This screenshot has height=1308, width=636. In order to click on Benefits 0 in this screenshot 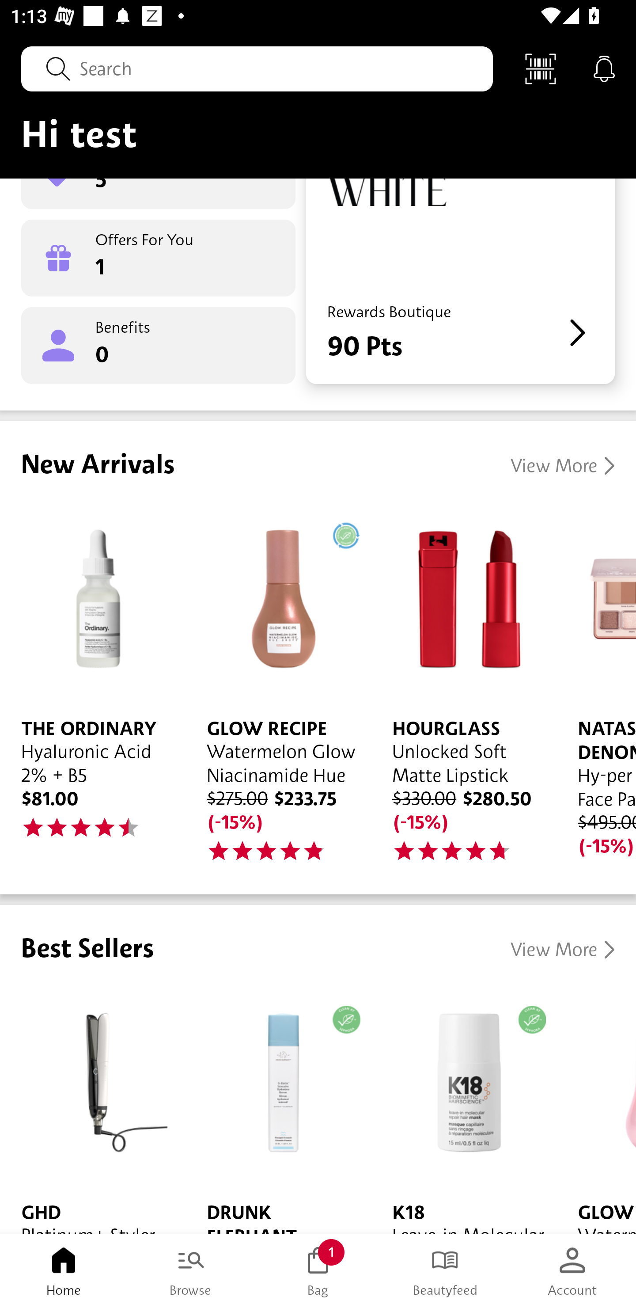, I will do `click(158, 346)`.